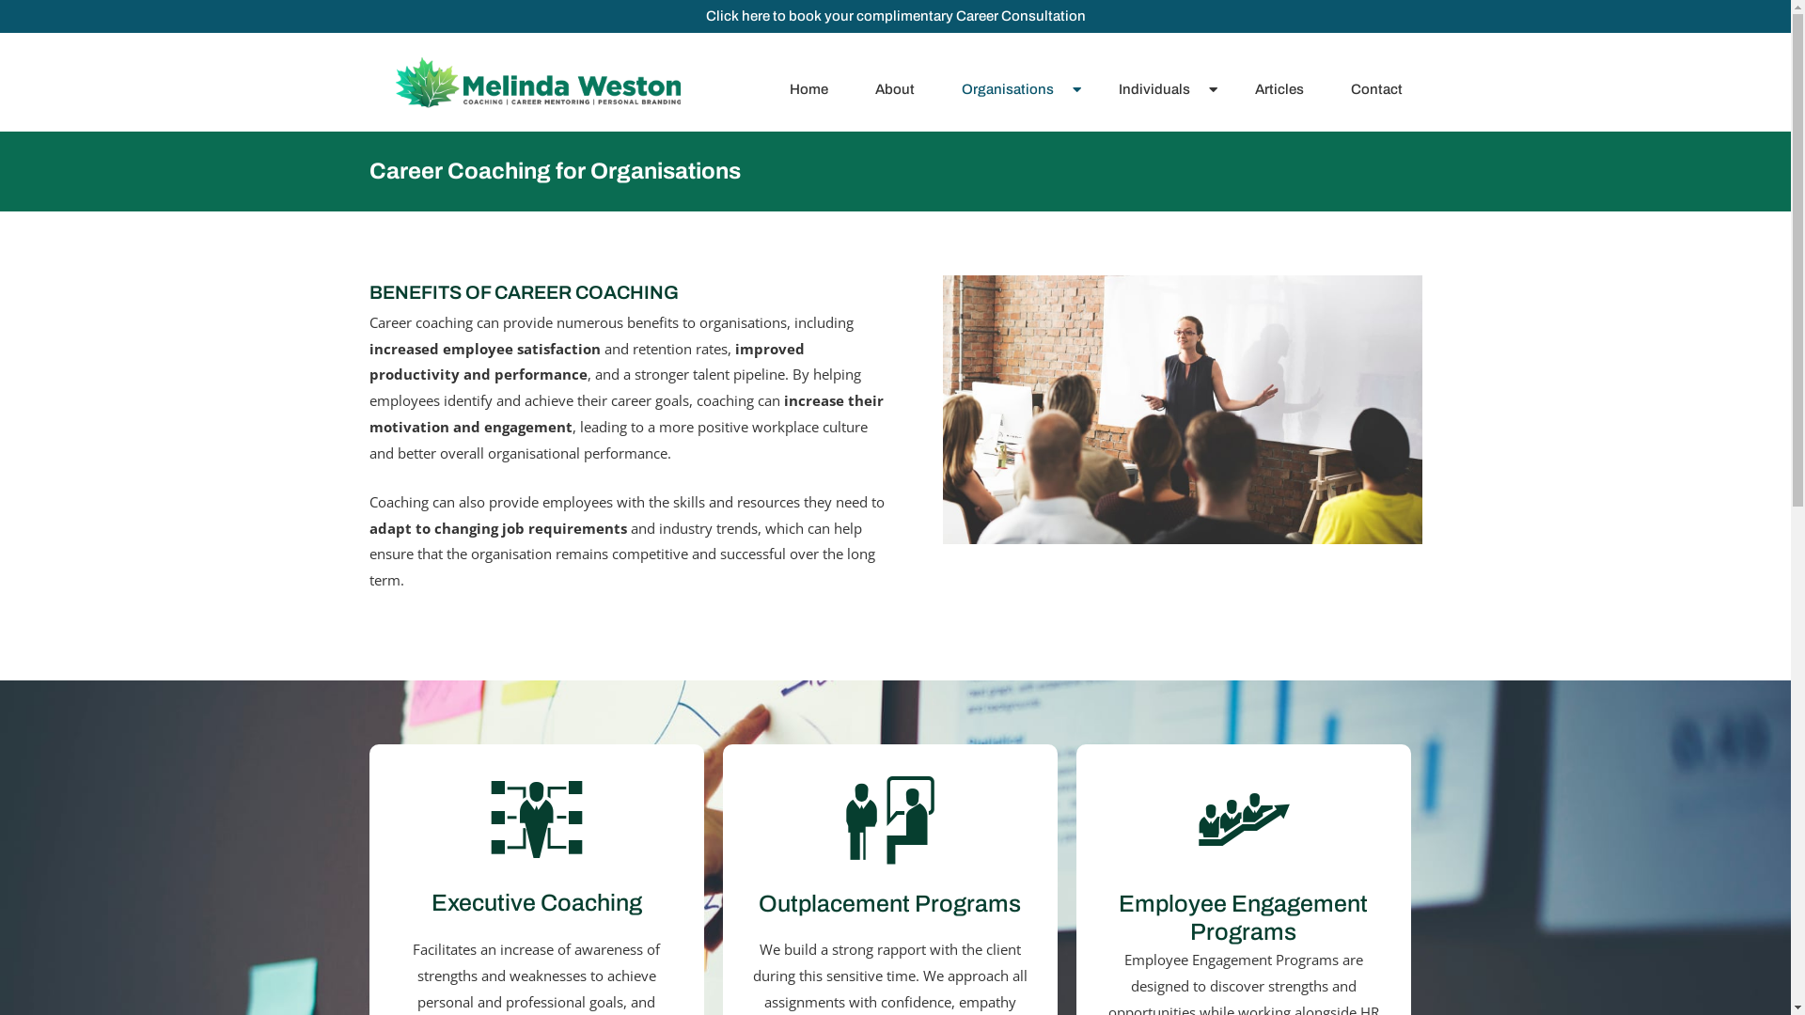  What do you see at coordinates (1382, 89) in the screenshot?
I see `Contact` at bounding box center [1382, 89].